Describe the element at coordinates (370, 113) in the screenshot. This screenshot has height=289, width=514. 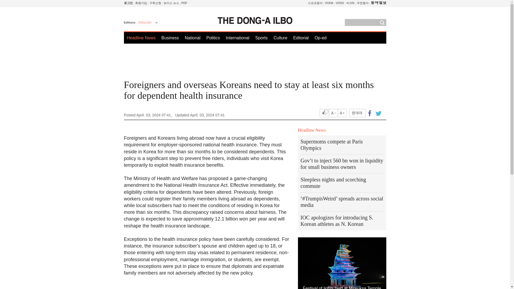
I see `Share this article on Facebook` at that location.